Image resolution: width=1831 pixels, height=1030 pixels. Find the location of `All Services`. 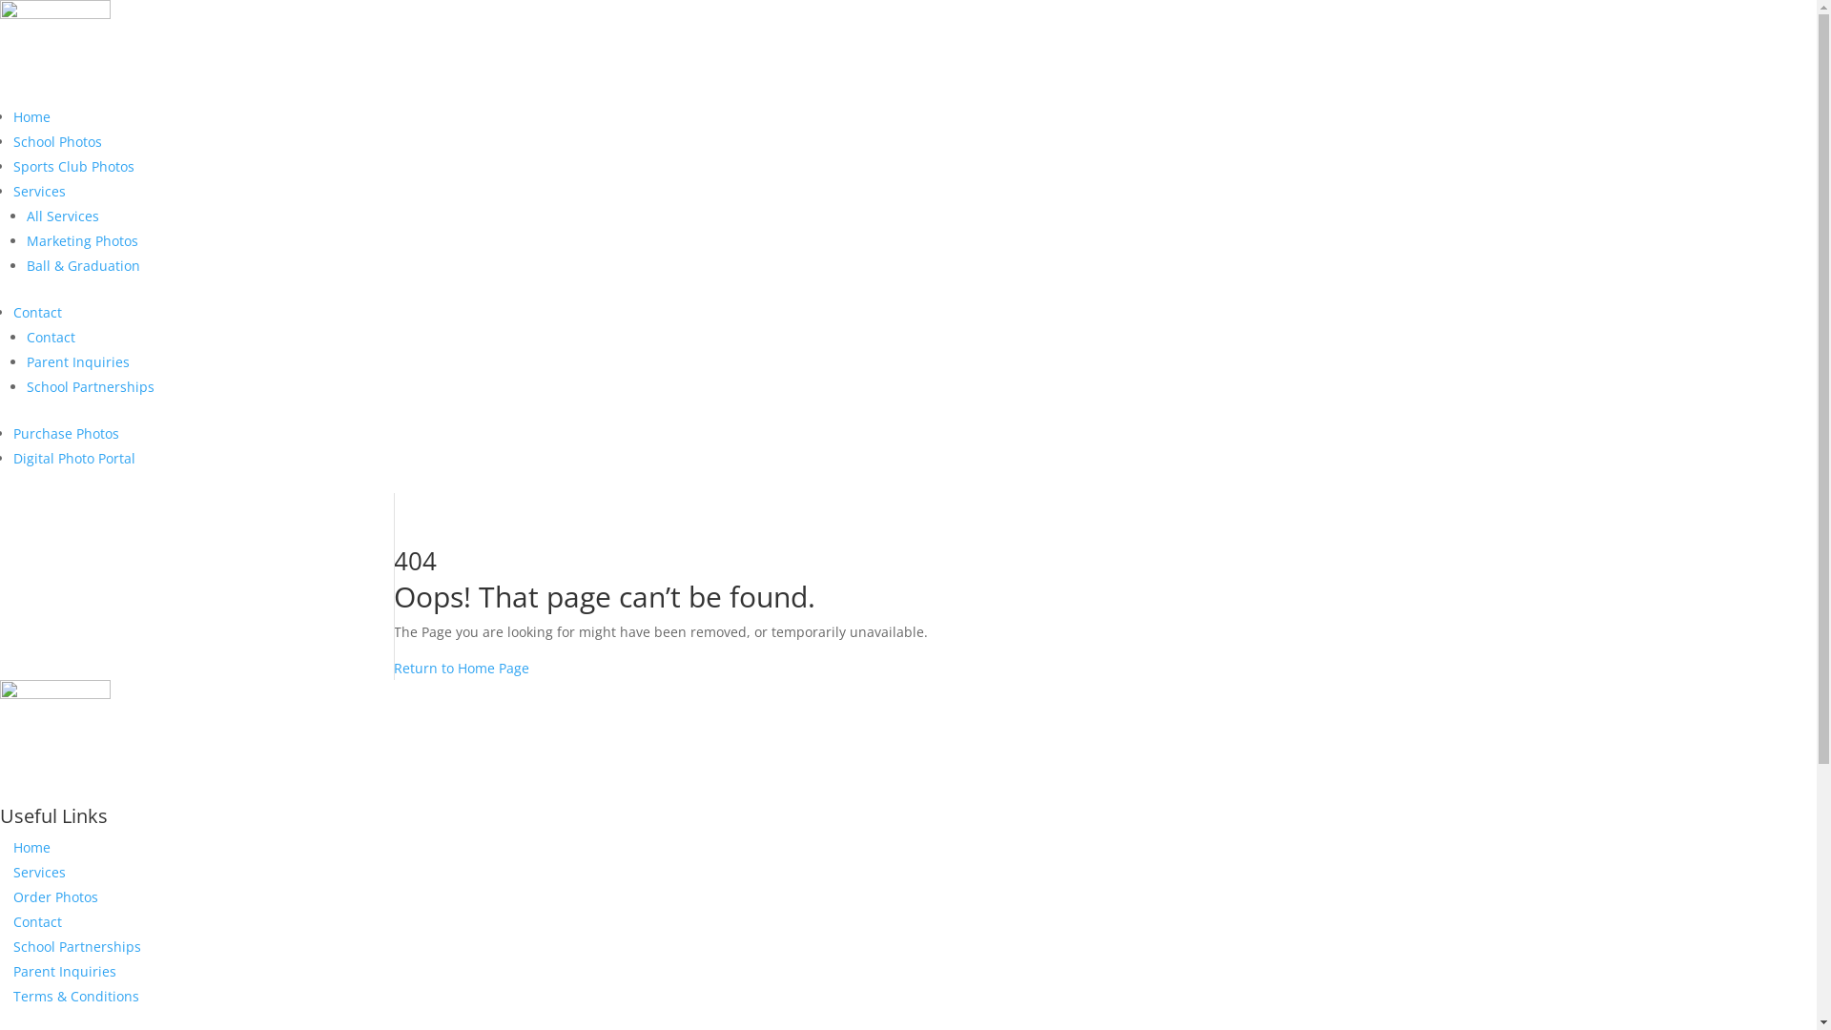

All Services is located at coordinates (63, 216).